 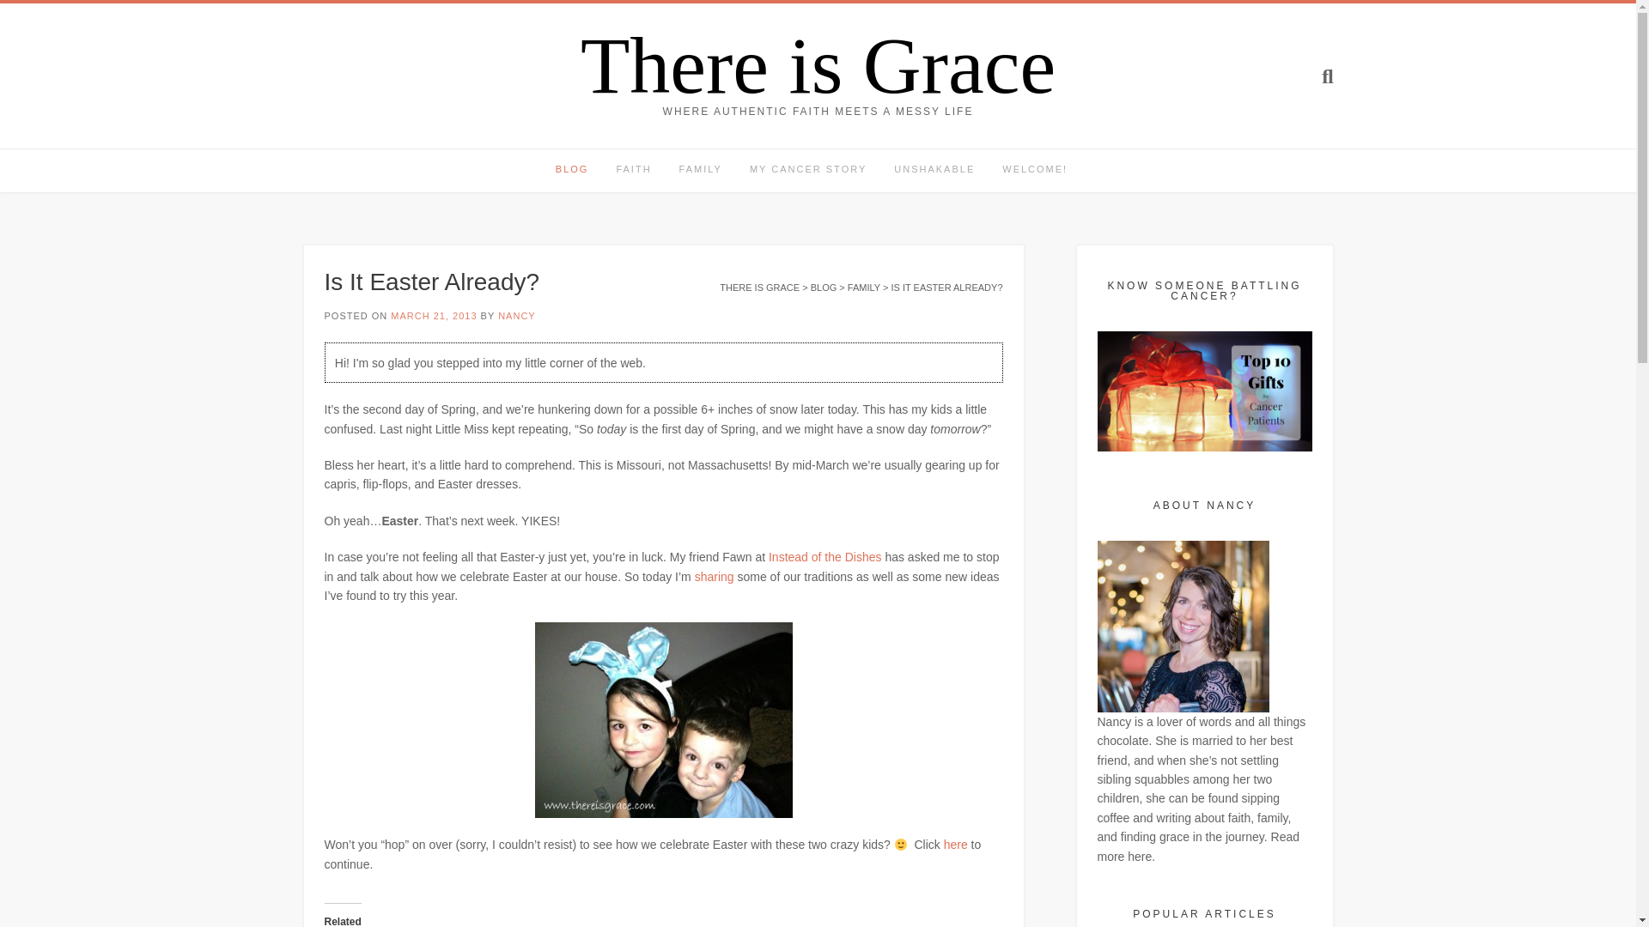 What do you see at coordinates (955, 845) in the screenshot?
I see `here` at bounding box center [955, 845].